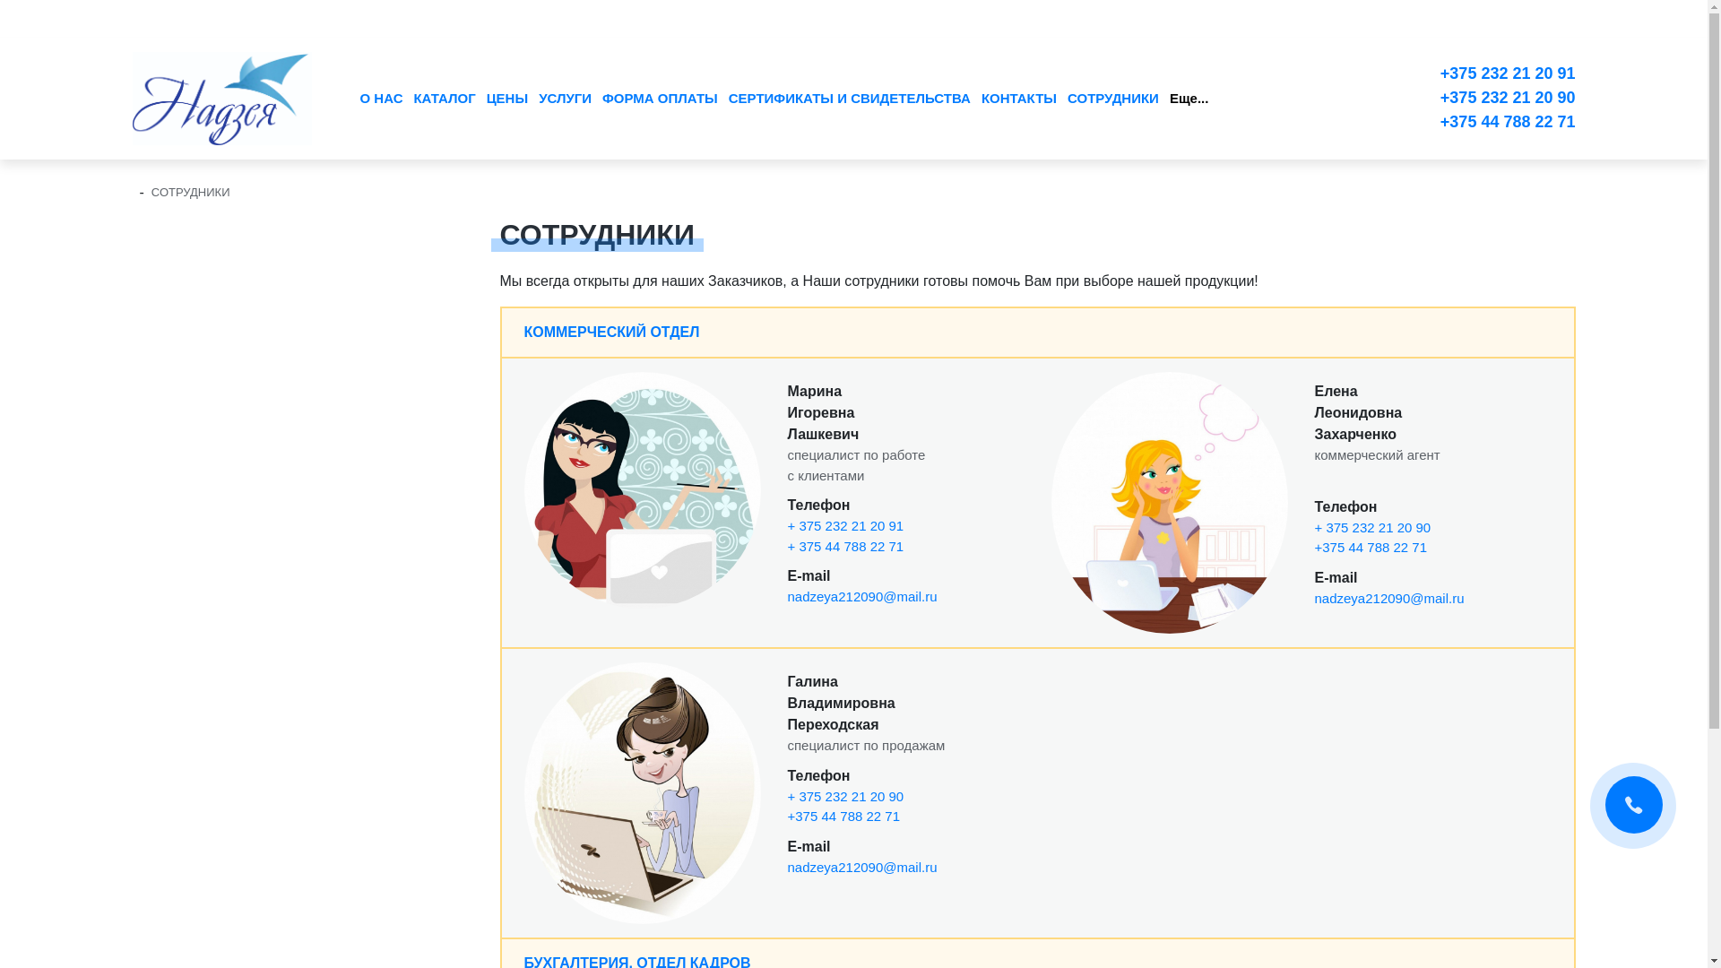  What do you see at coordinates (1372, 538) in the screenshot?
I see `+ 375 232 21 20 90
+375 44 788 22 71` at bounding box center [1372, 538].